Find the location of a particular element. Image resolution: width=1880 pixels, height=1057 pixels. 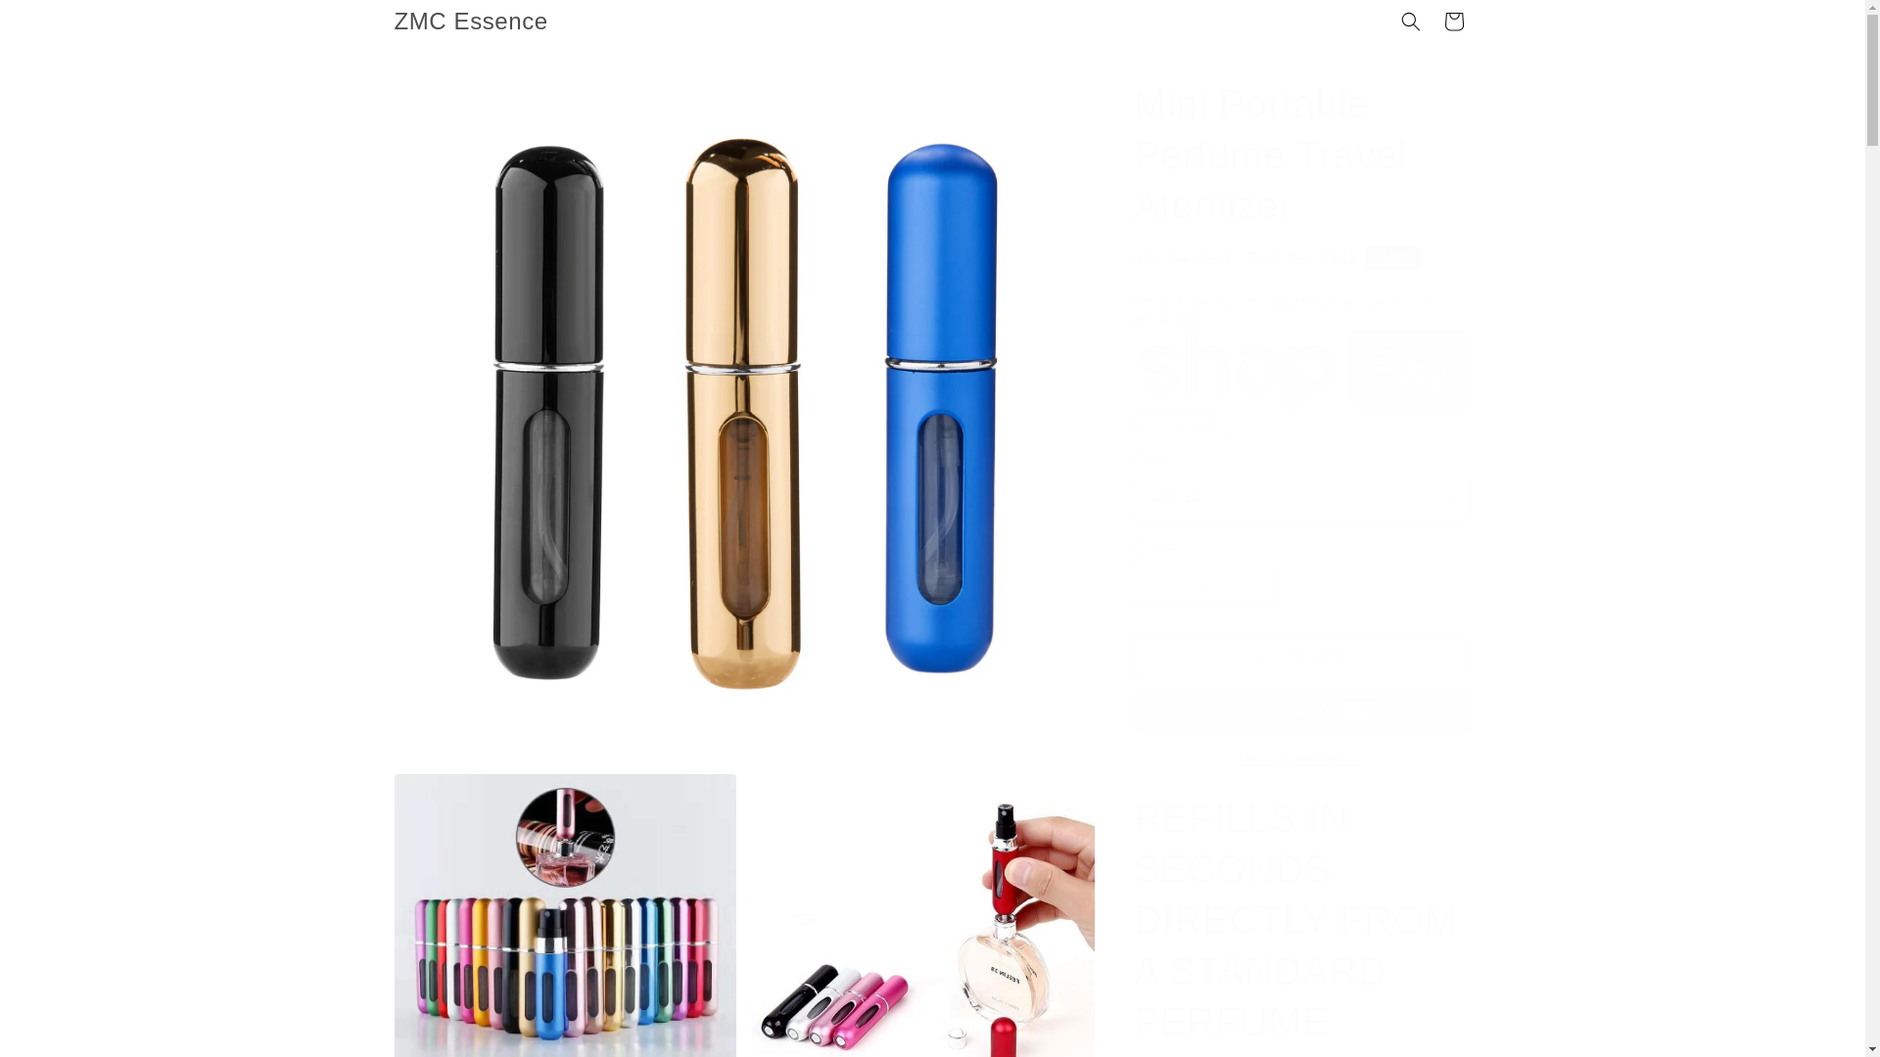

Decrease quantity for Mini Portable Perfume Travel Atomizer is located at coordinates (1155, 584).